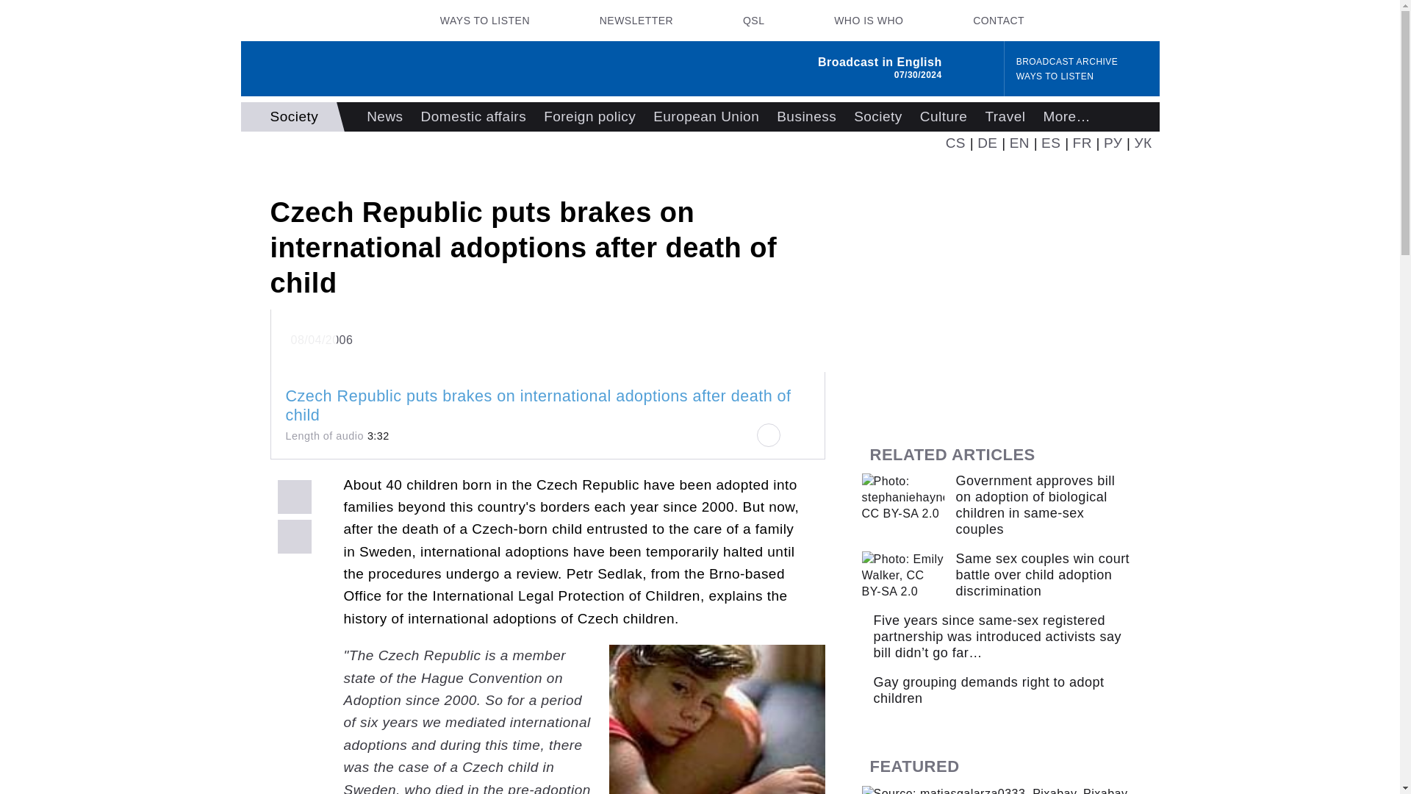  Describe the element at coordinates (1005, 117) in the screenshot. I see `Travel` at that location.